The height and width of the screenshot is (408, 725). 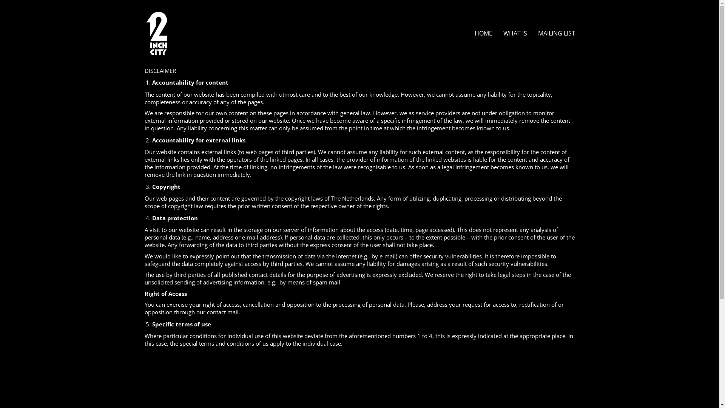 I want to click on Instagram, so click(x=562, y=389).